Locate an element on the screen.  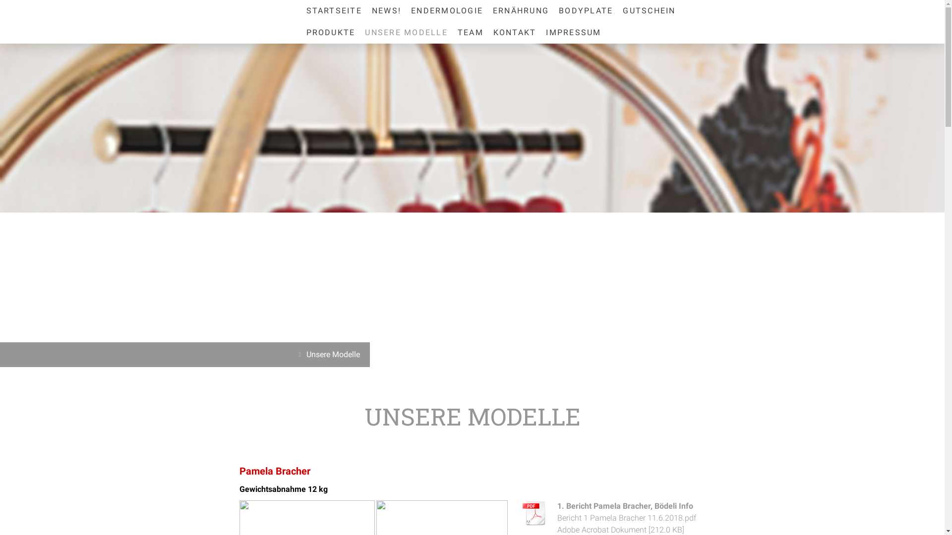
STARTSEITE is located at coordinates (334, 11).